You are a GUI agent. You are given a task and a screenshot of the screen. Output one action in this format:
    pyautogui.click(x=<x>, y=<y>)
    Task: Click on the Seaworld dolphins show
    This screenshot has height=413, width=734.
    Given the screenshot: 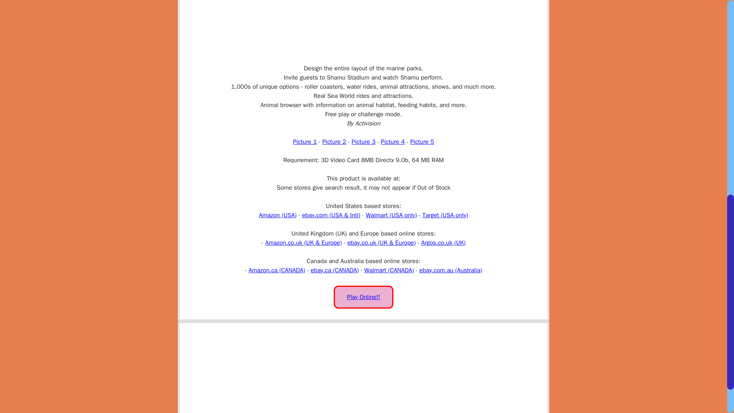 What is the action you would take?
    pyautogui.click(x=334, y=141)
    